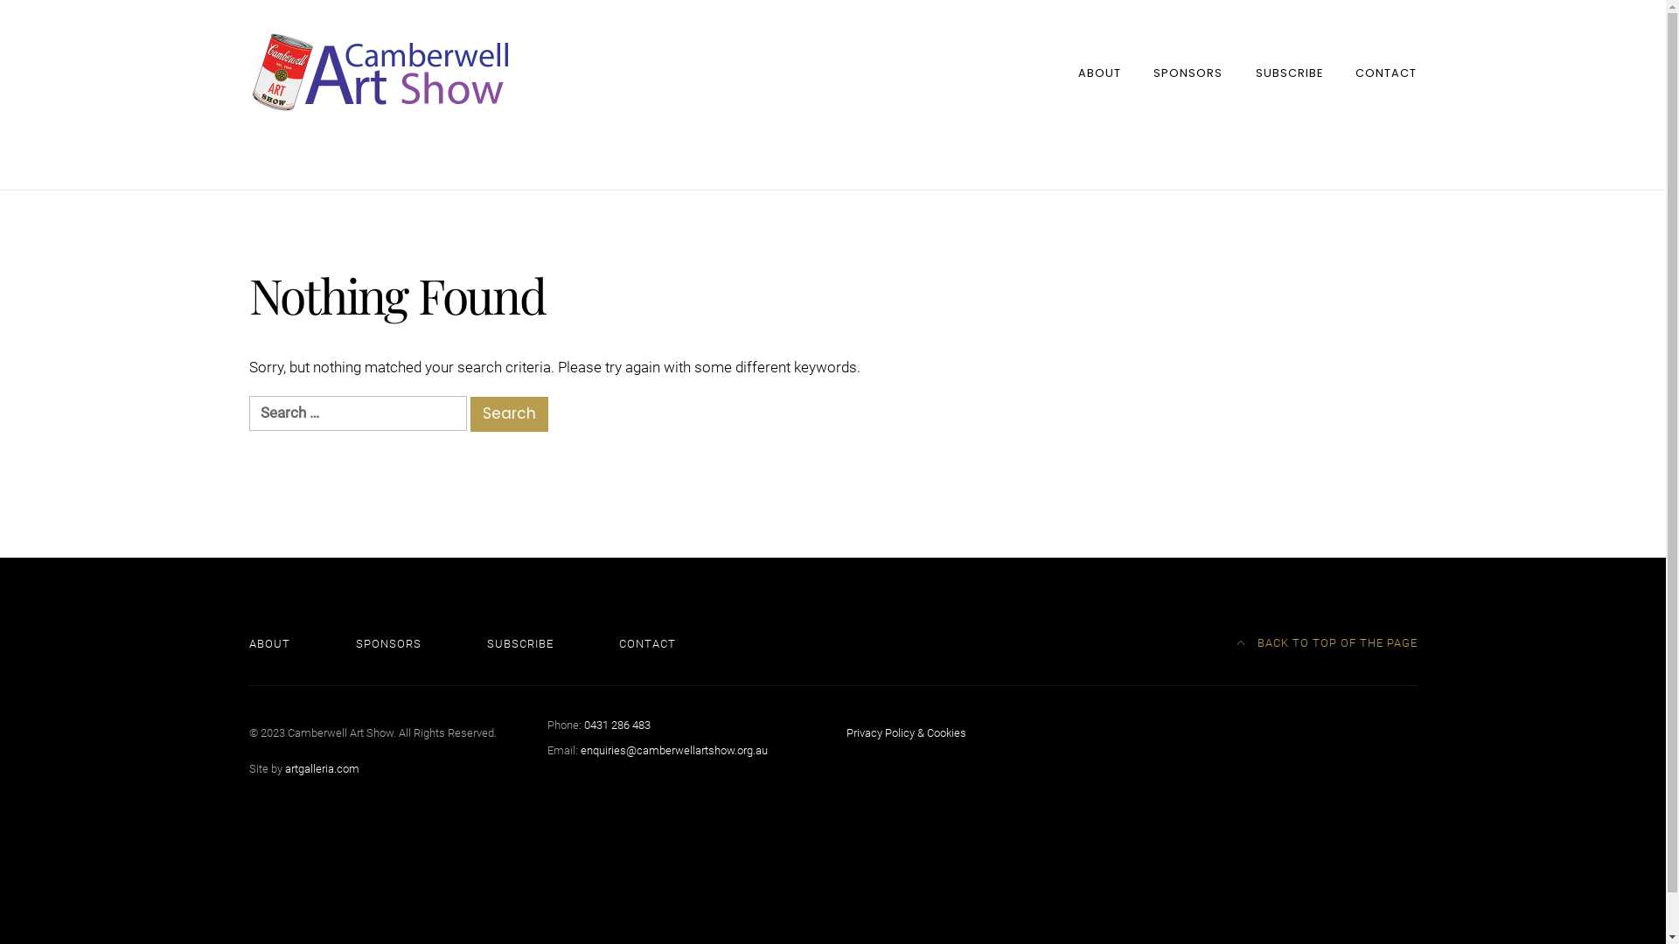 This screenshot has height=944, width=1679. I want to click on enquiries@camberwellartshow.org.au, so click(674, 750).